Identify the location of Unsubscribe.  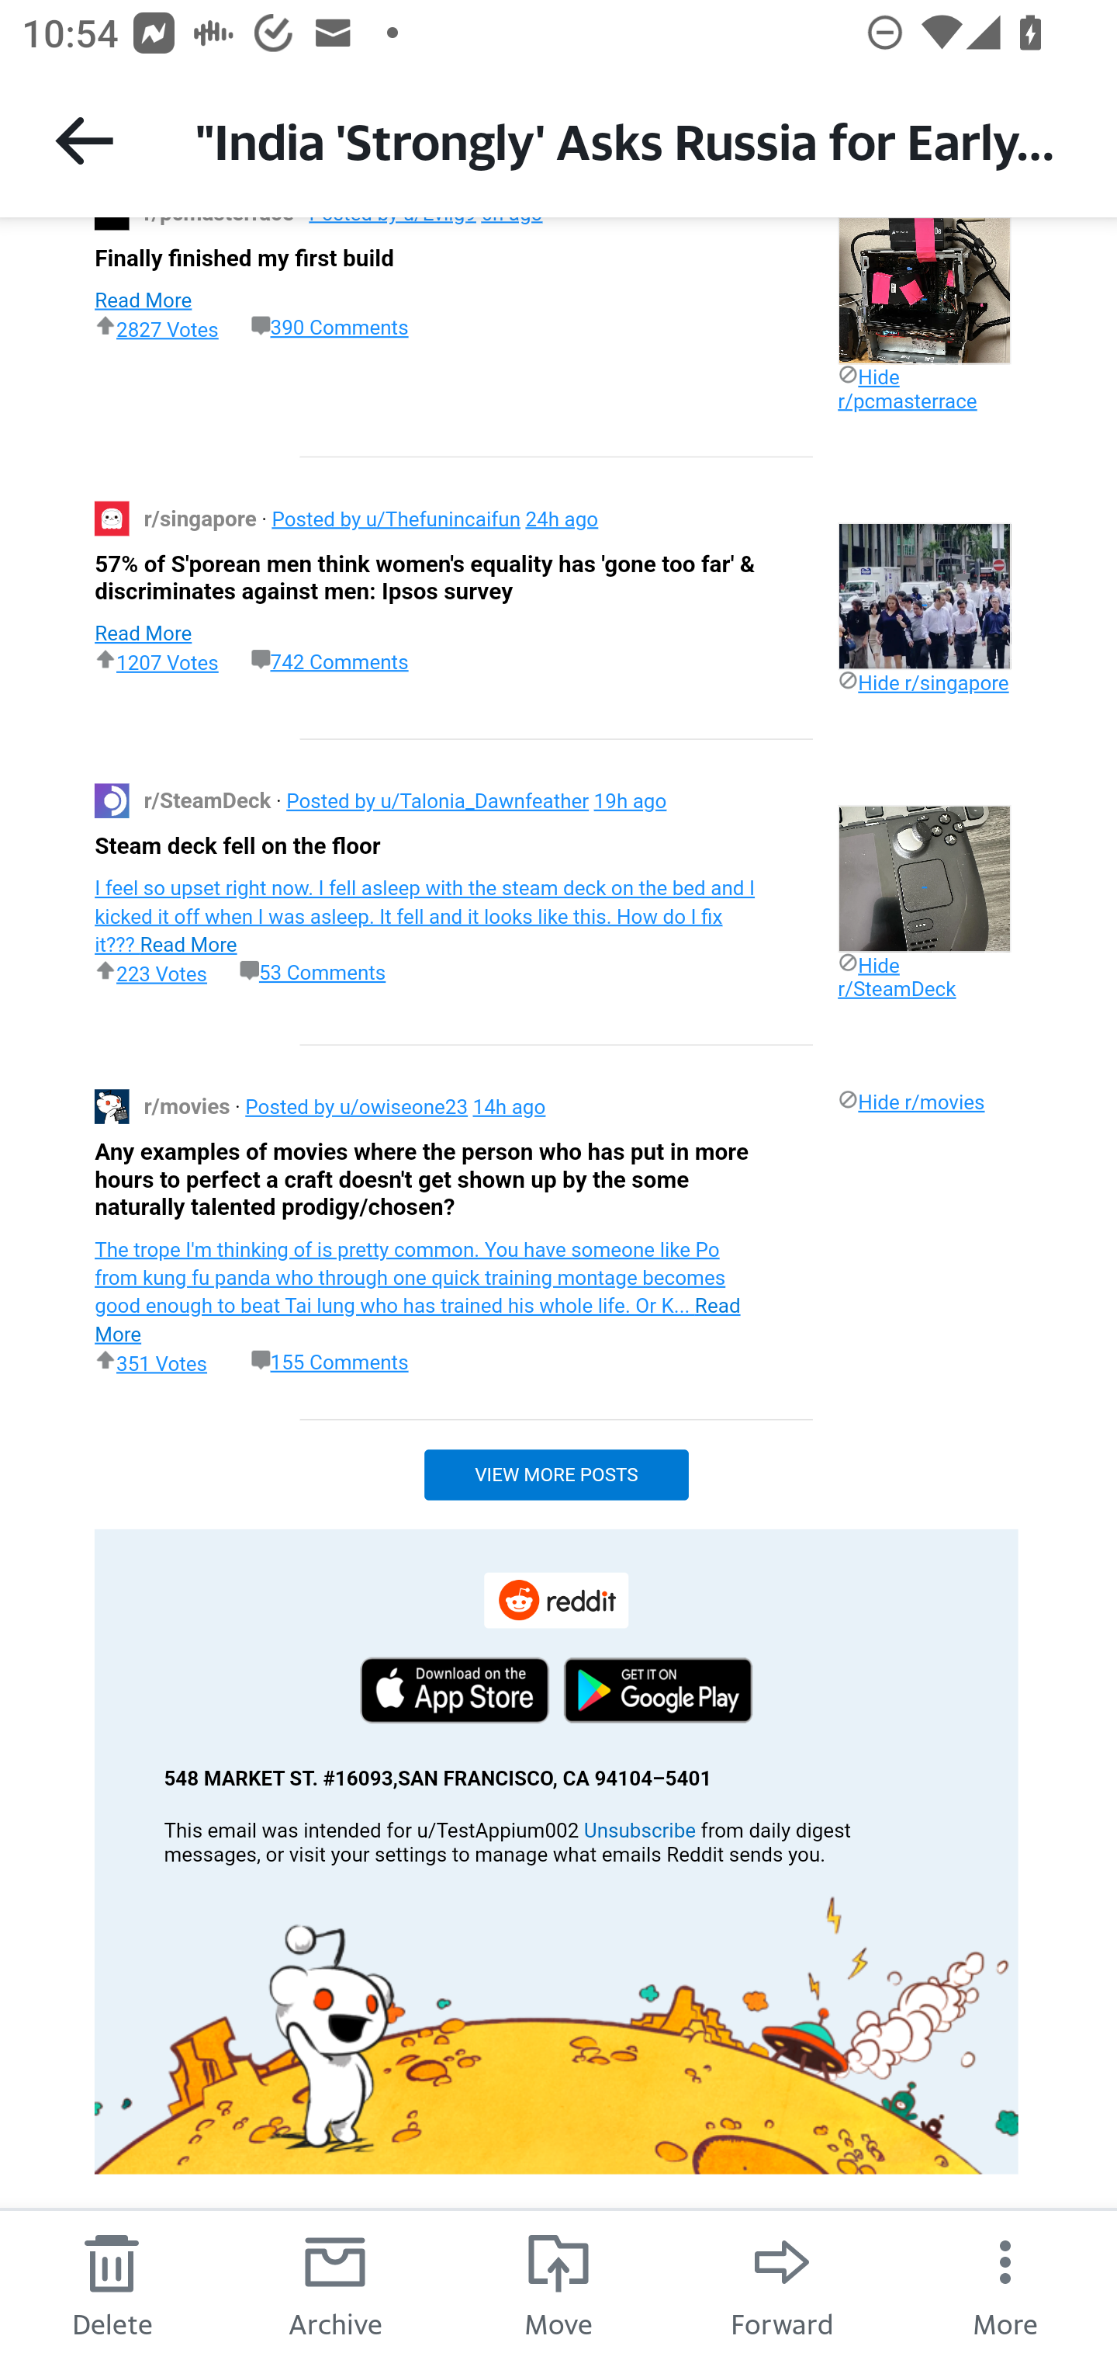
(639, 1830).